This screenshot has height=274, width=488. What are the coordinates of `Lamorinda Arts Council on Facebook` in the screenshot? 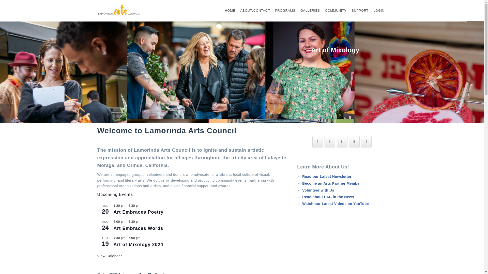 It's located at (318, 142).